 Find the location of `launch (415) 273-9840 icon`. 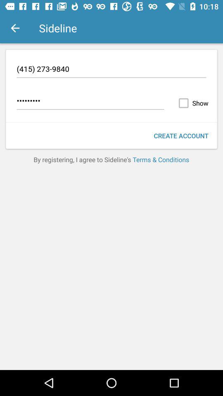

launch (415) 273-9840 icon is located at coordinates (111, 70).